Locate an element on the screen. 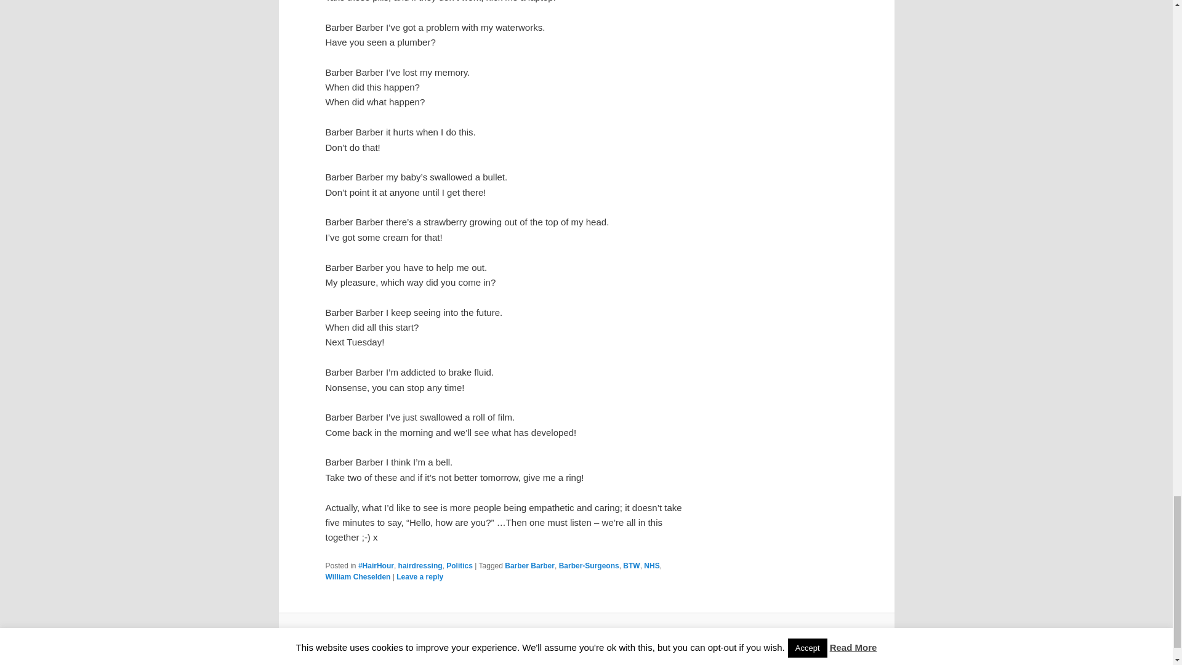 The height and width of the screenshot is (665, 1182). NHS is located at coordinates (651, 565).